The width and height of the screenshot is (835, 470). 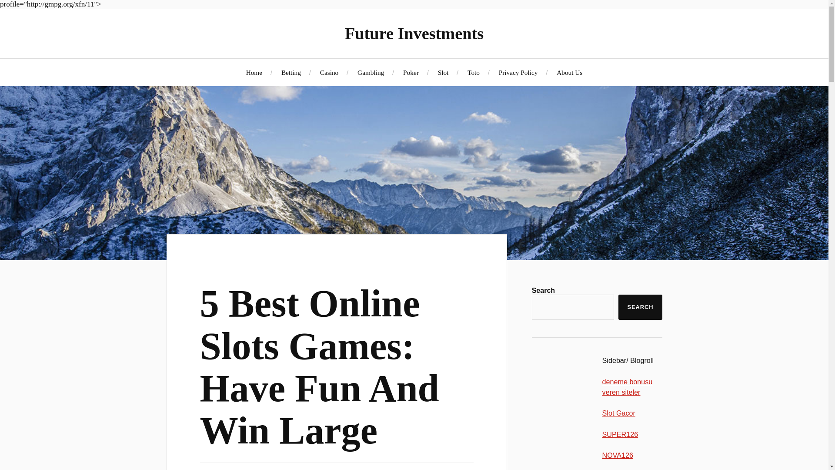 I want to click on NOVA126, so click(x=618, y=455).